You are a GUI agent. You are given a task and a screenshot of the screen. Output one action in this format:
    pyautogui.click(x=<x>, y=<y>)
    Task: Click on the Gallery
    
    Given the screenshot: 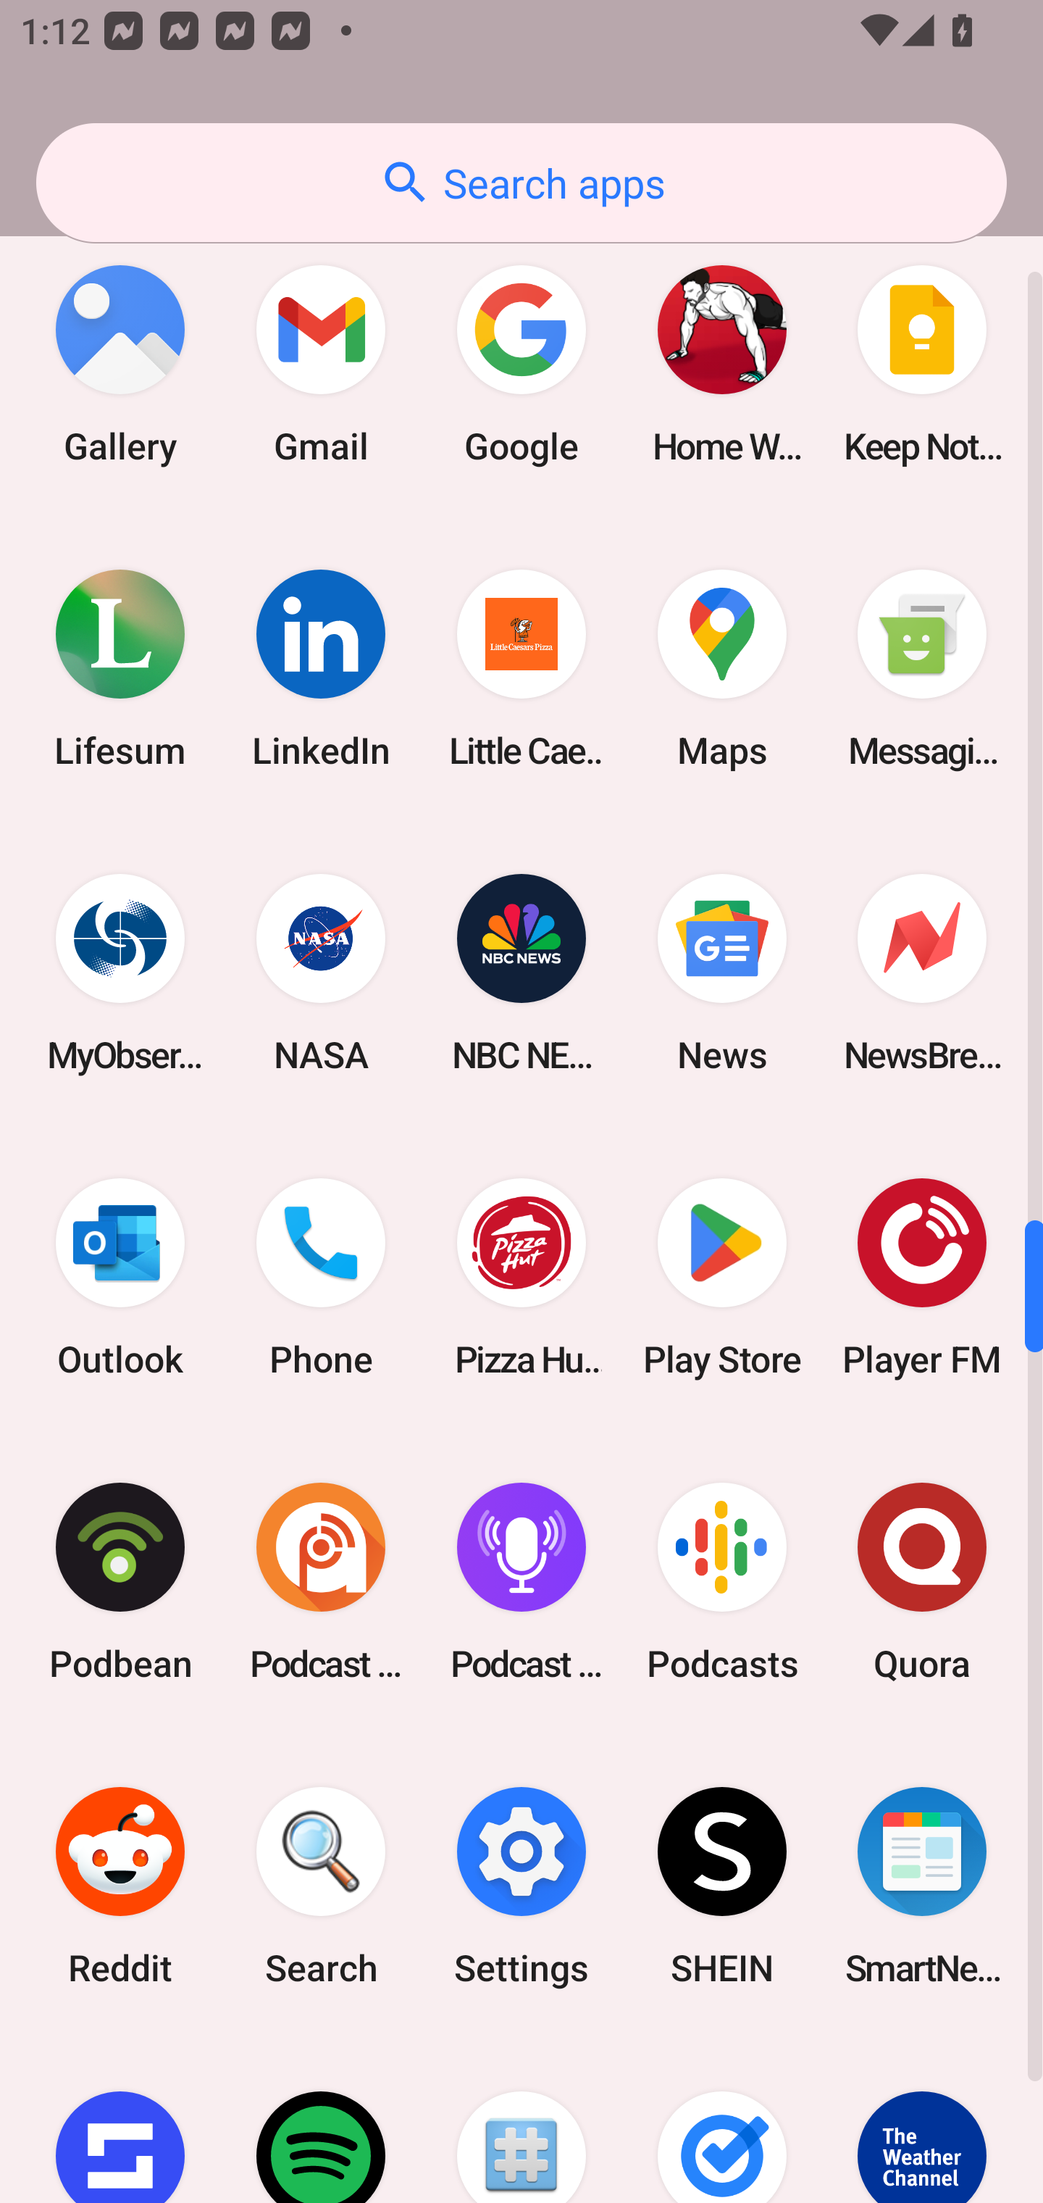 What is the action you would take?
    pyautogui.click(x=120, y=364)
    